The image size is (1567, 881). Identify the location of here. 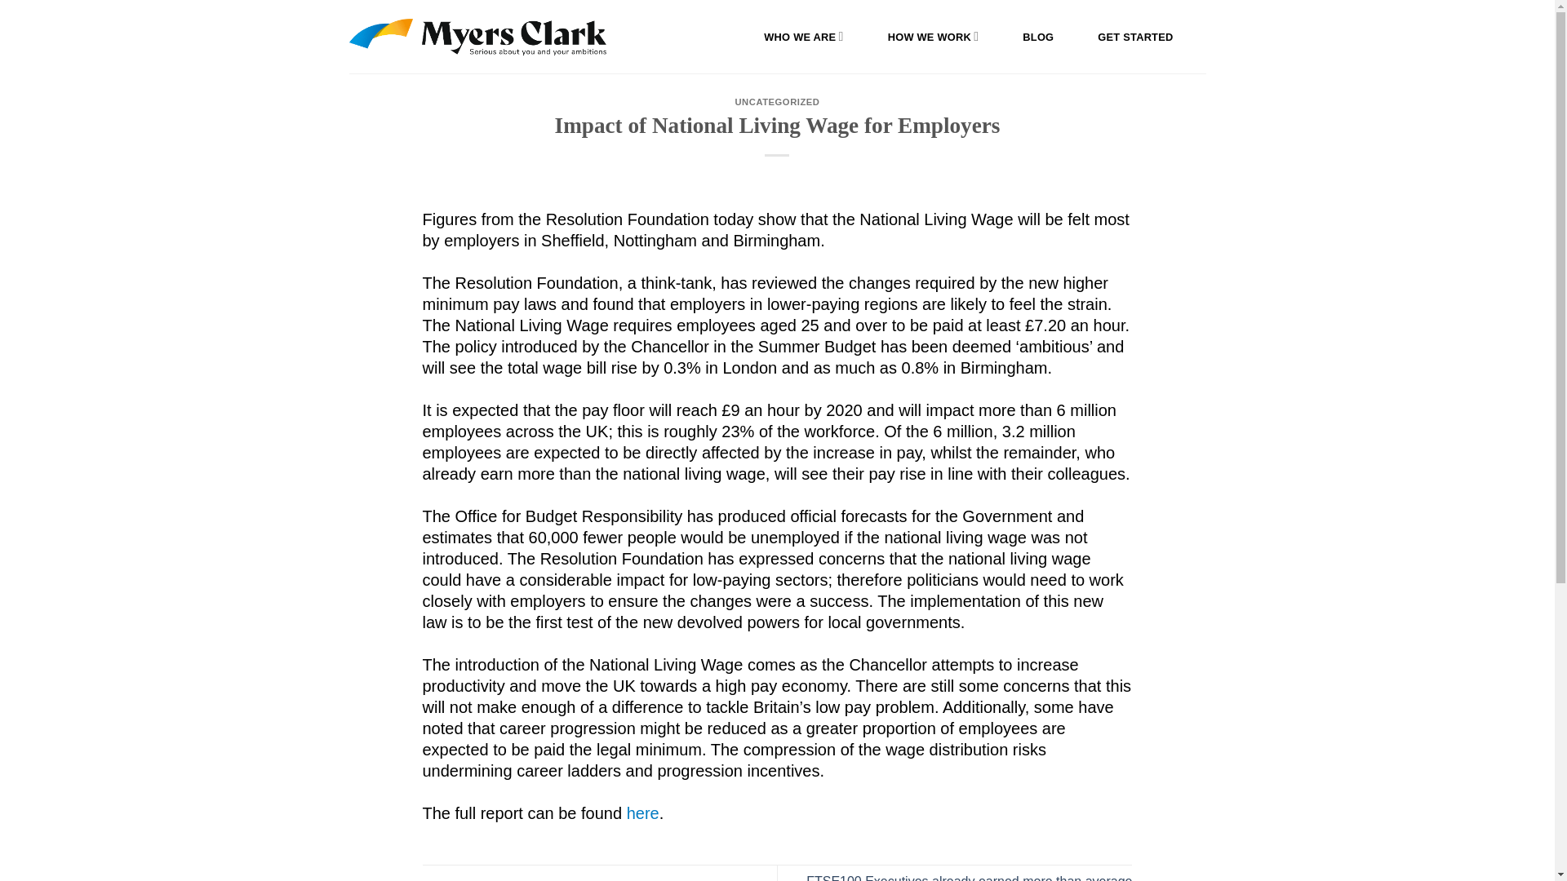
(643, 812).